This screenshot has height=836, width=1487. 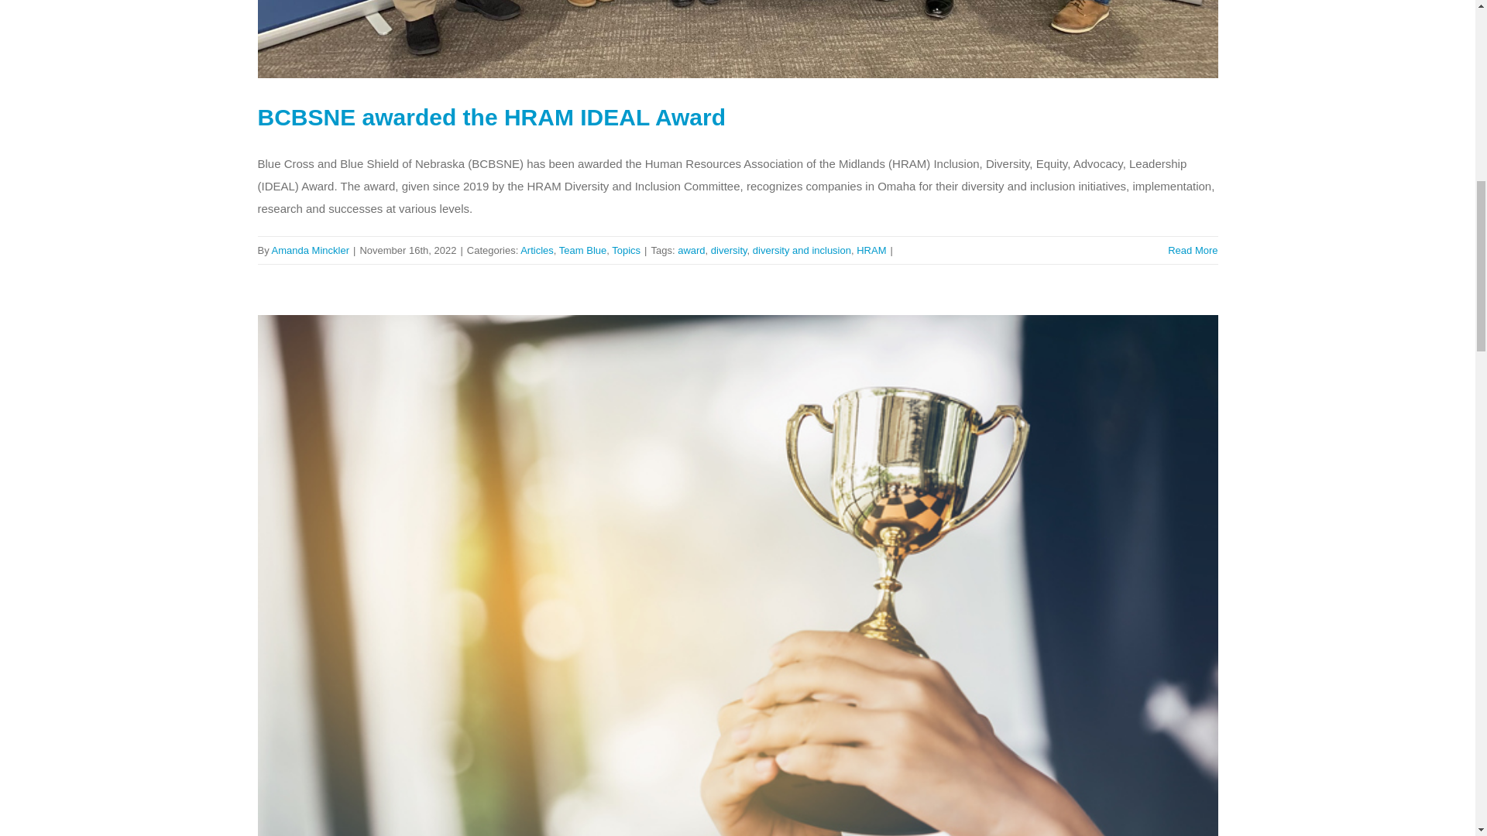 I want to click on Topics, so click(x=626, y=250).